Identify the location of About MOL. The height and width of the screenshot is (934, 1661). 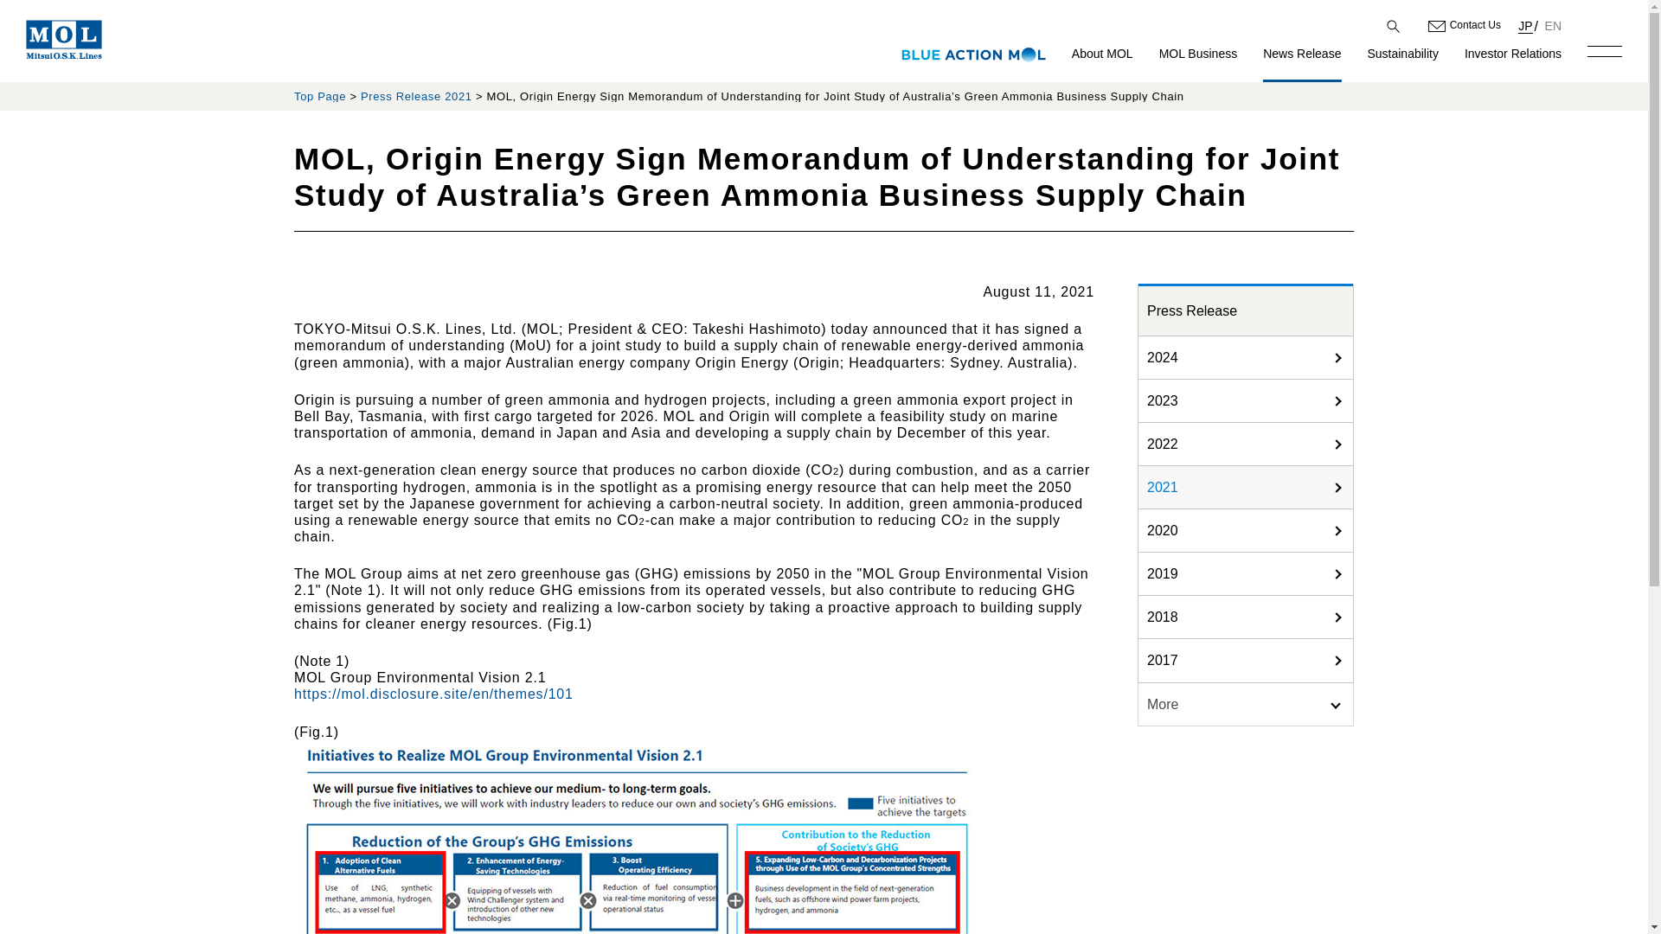
(1102, 62).